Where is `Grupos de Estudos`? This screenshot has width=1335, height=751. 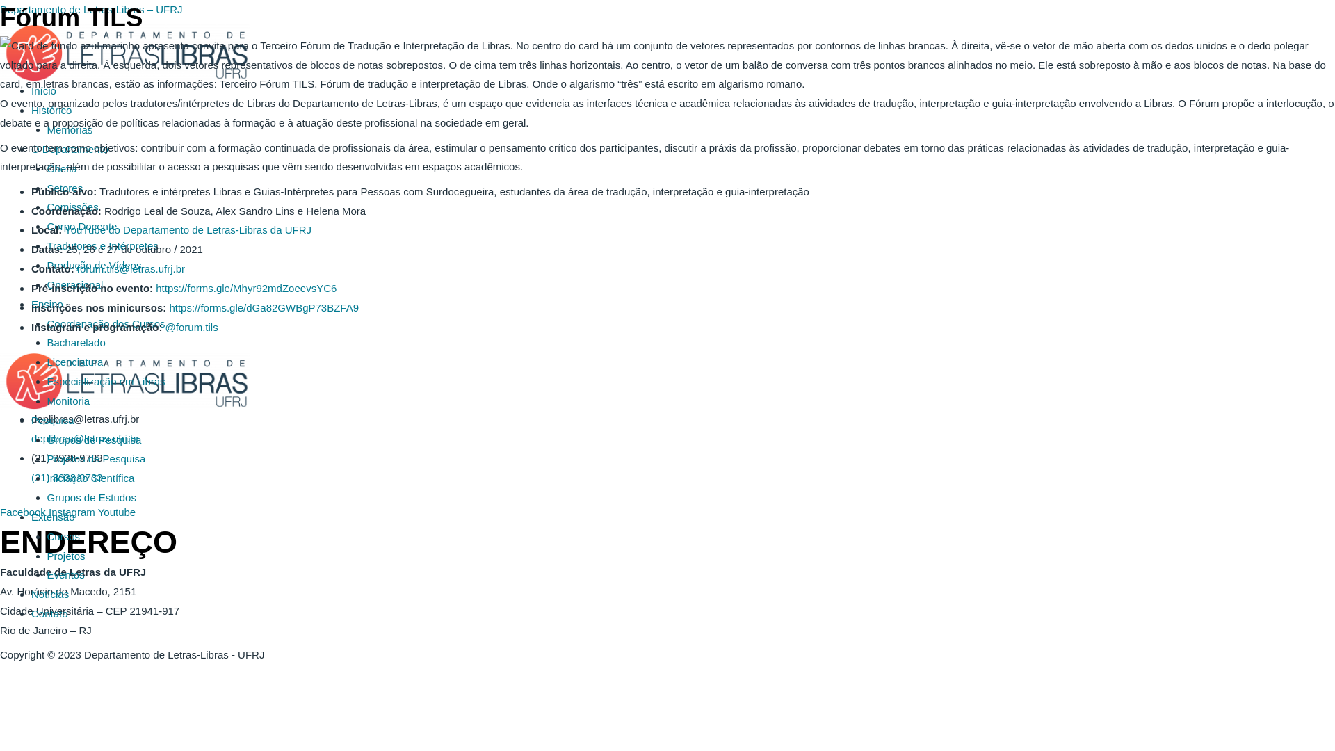
Grupos de Estudos is located at coordinates (92, 498).